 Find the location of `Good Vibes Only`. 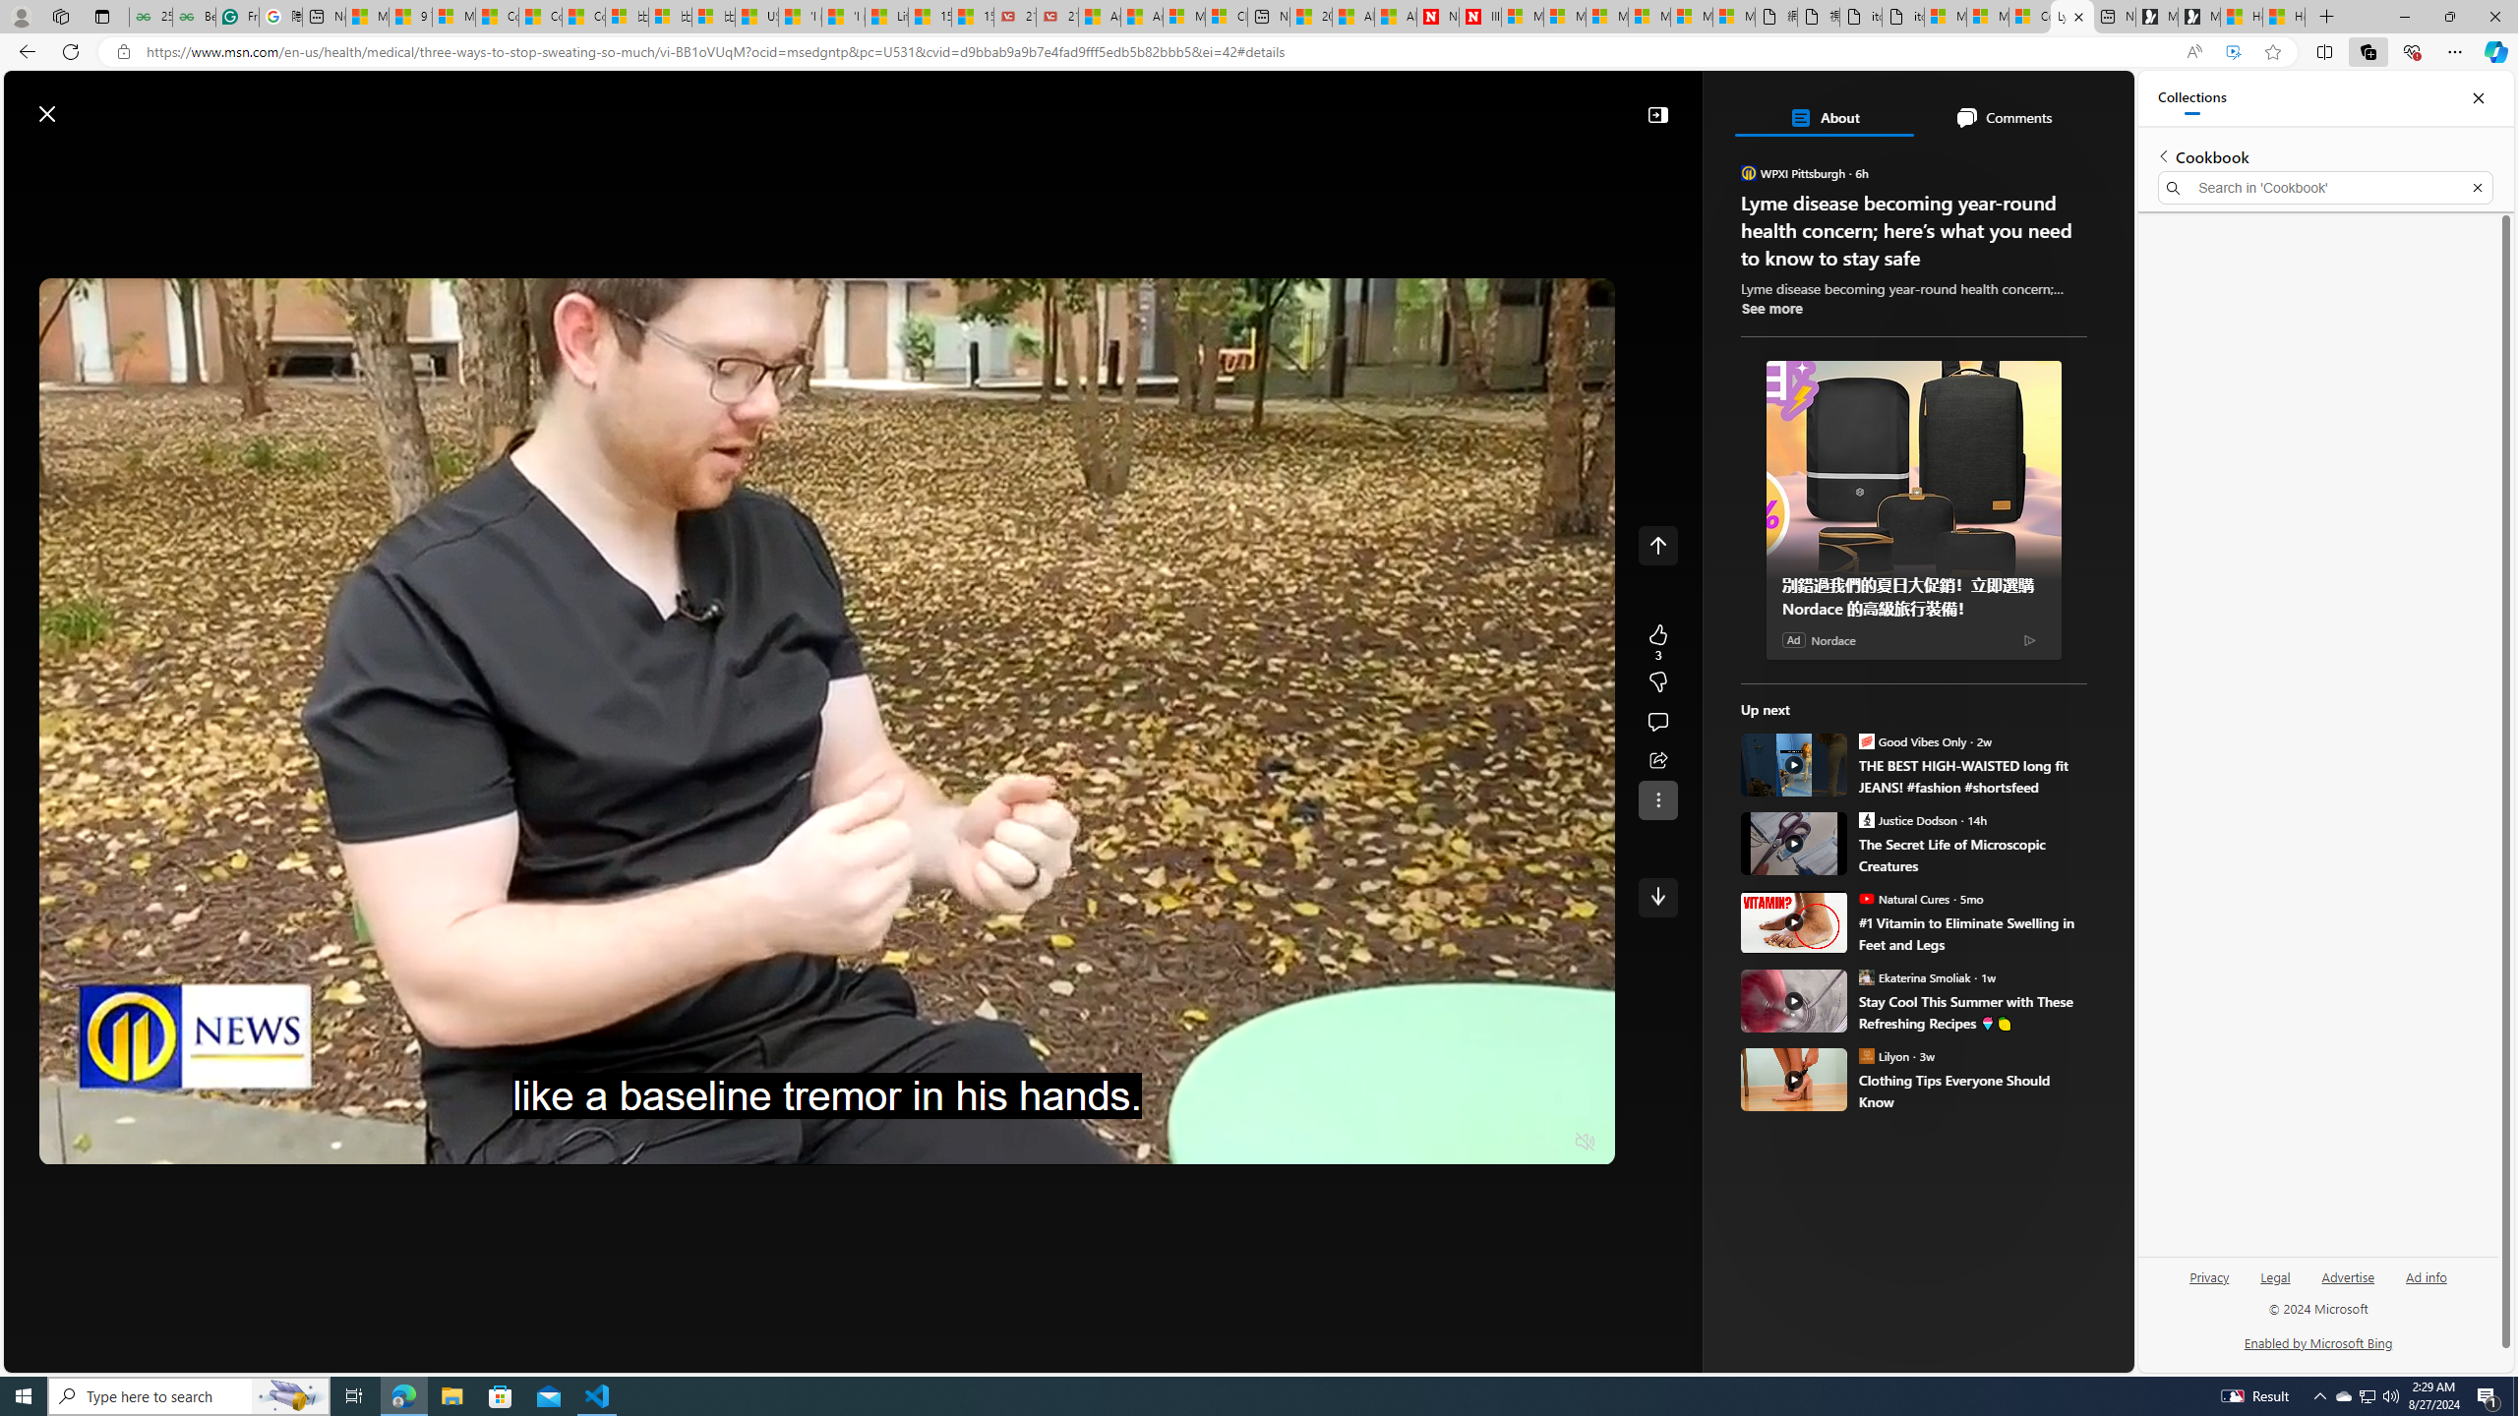

Good Vibes Only is located at coordinates (1867, 740).